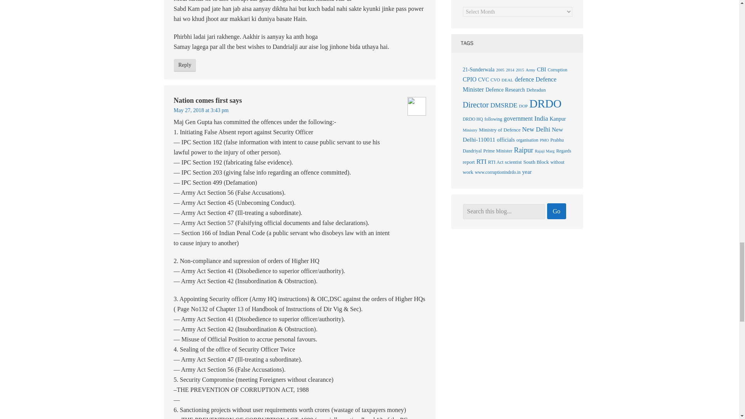 The height and width of the screenshot is (419, 745). Describe the element at coordinates (185, 65) in the screenshot. I see `Reply` at that location.